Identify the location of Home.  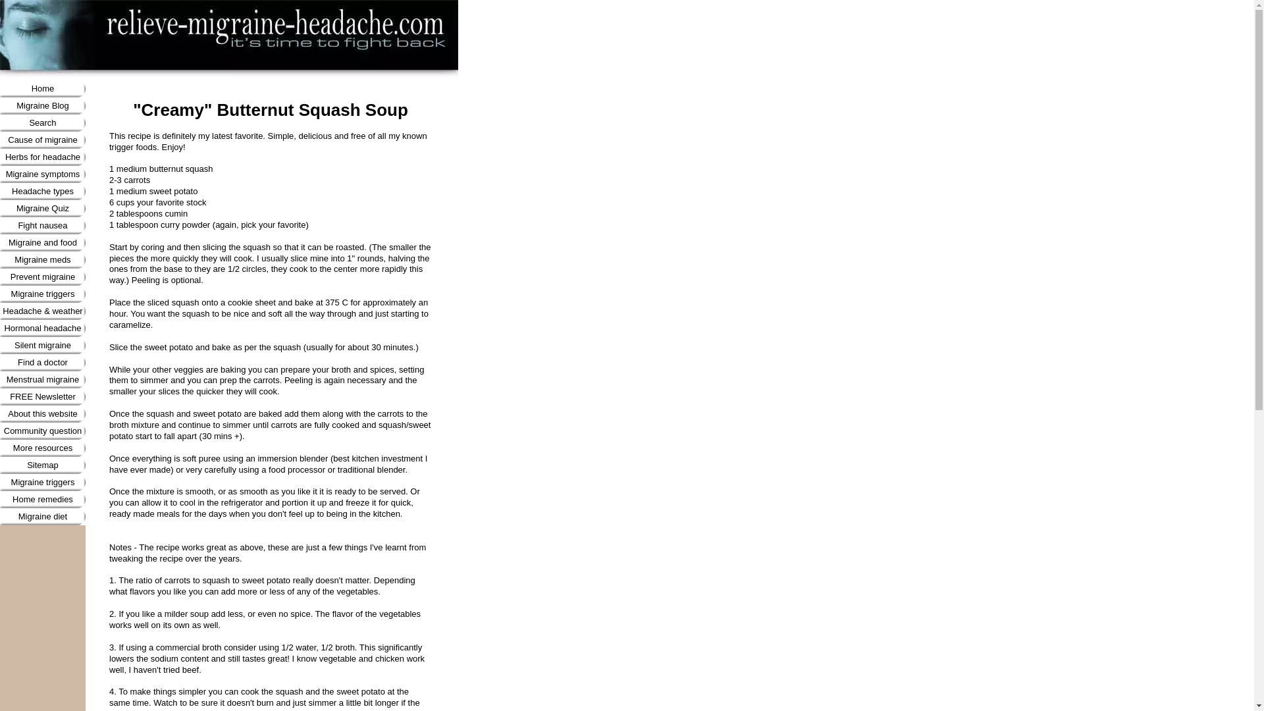
(43, 88).